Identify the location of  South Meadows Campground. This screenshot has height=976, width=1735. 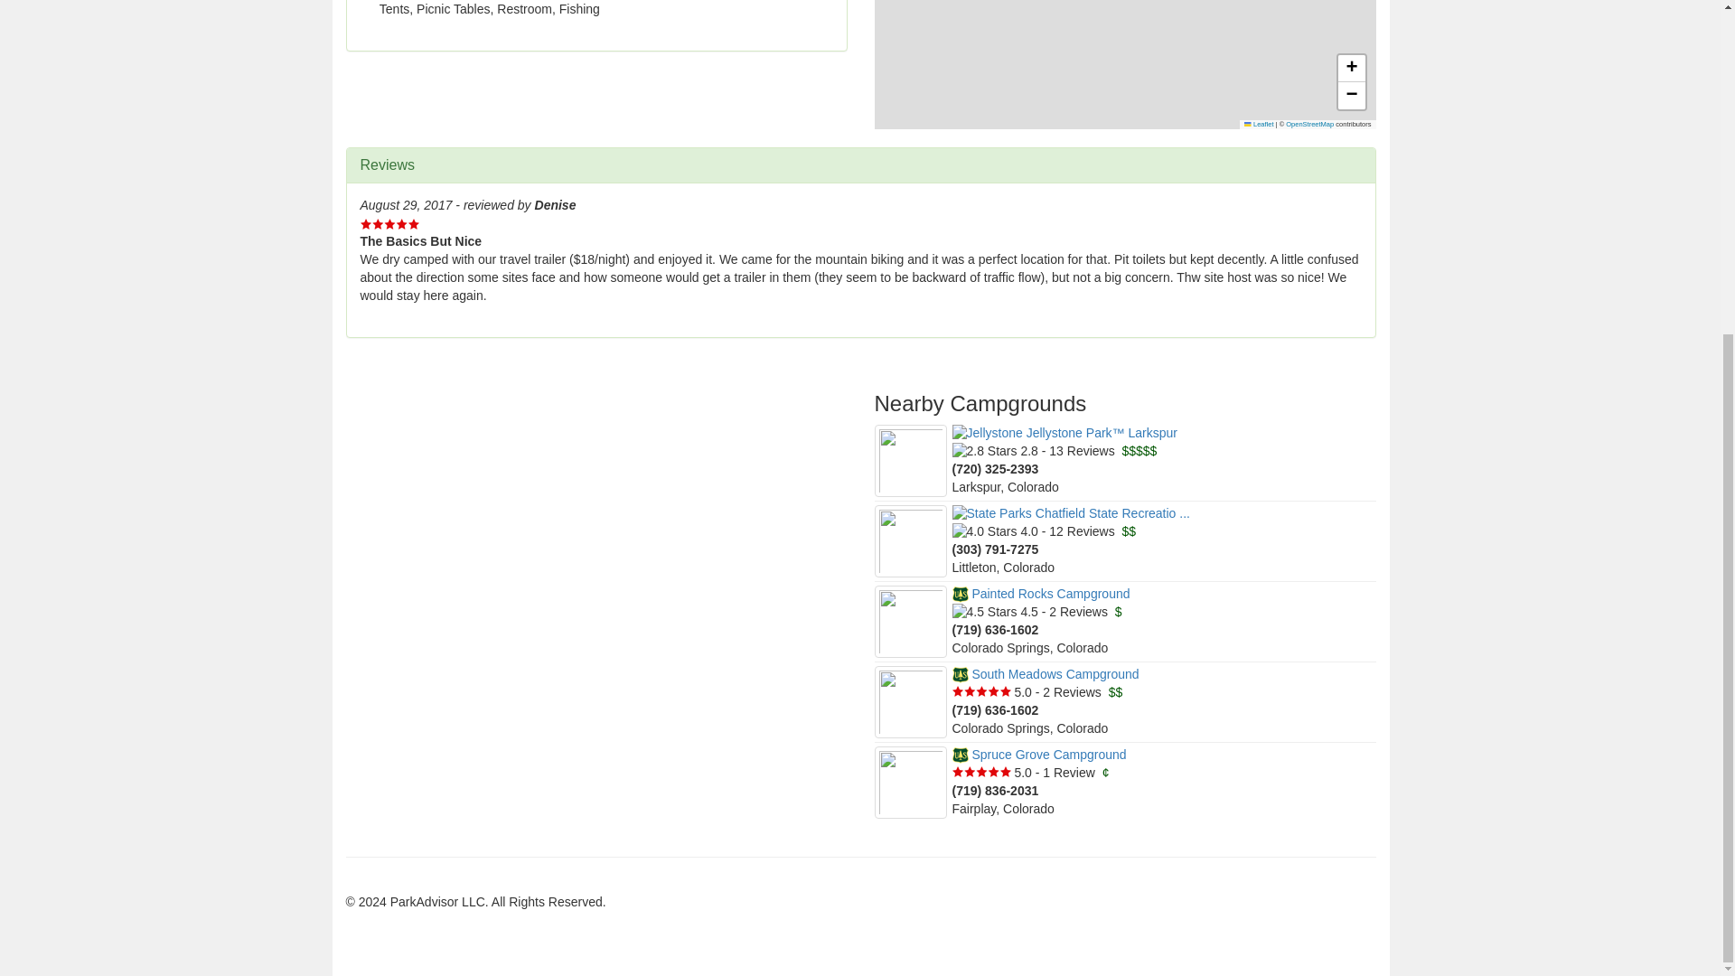
(1046, 673).